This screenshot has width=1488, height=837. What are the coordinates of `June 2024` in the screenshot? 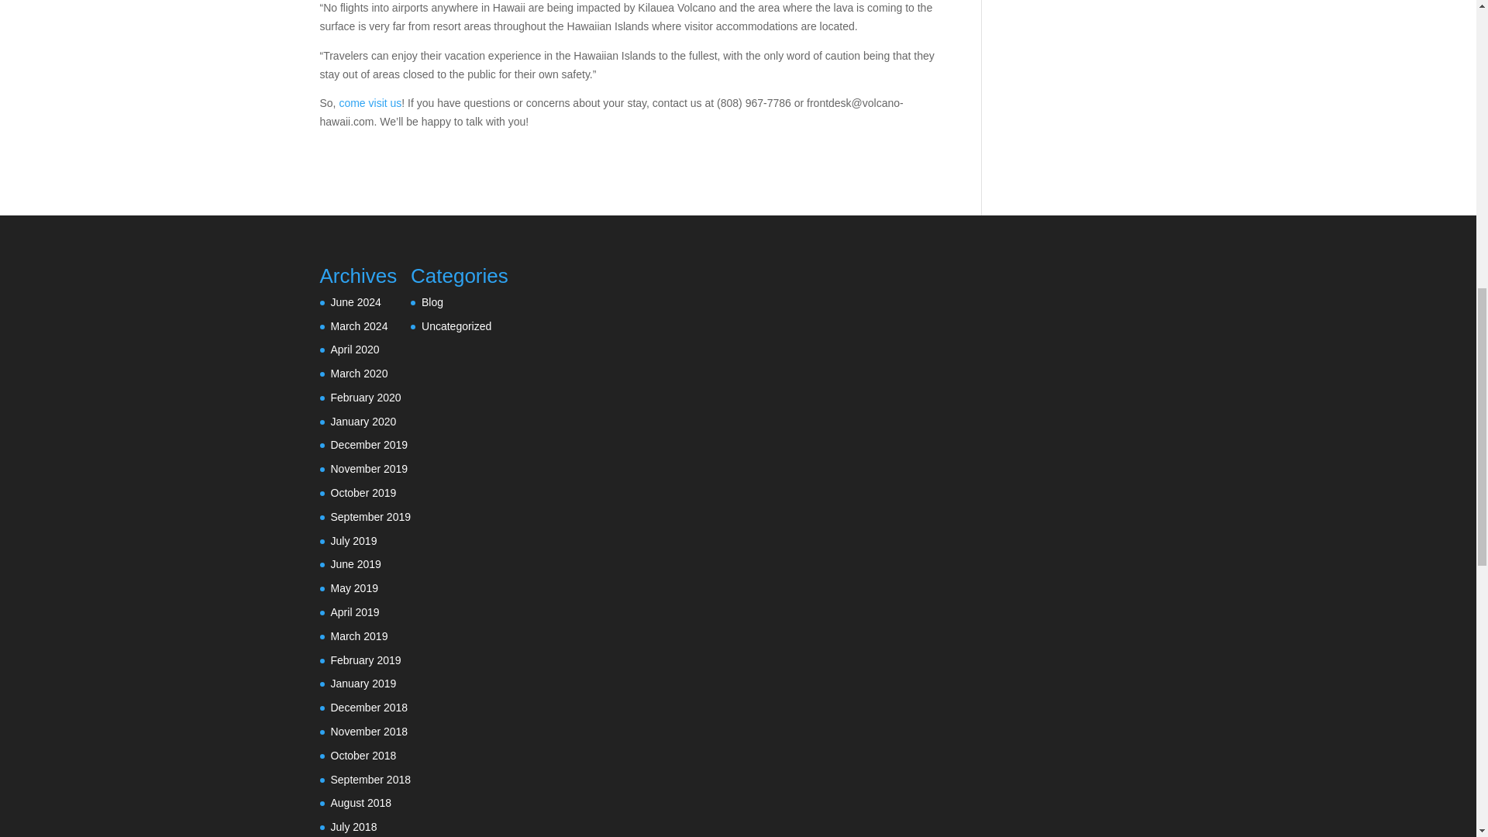 It's located at (355, 302).